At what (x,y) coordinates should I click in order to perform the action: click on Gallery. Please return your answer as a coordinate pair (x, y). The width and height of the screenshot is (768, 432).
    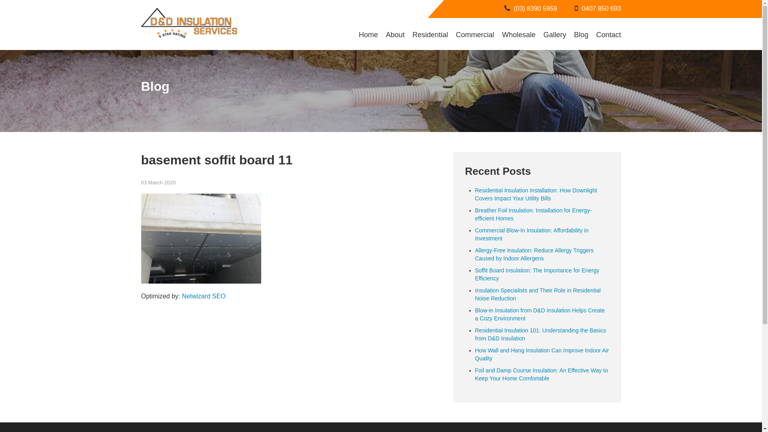
    Looking at the image, I should click on (554, 35).